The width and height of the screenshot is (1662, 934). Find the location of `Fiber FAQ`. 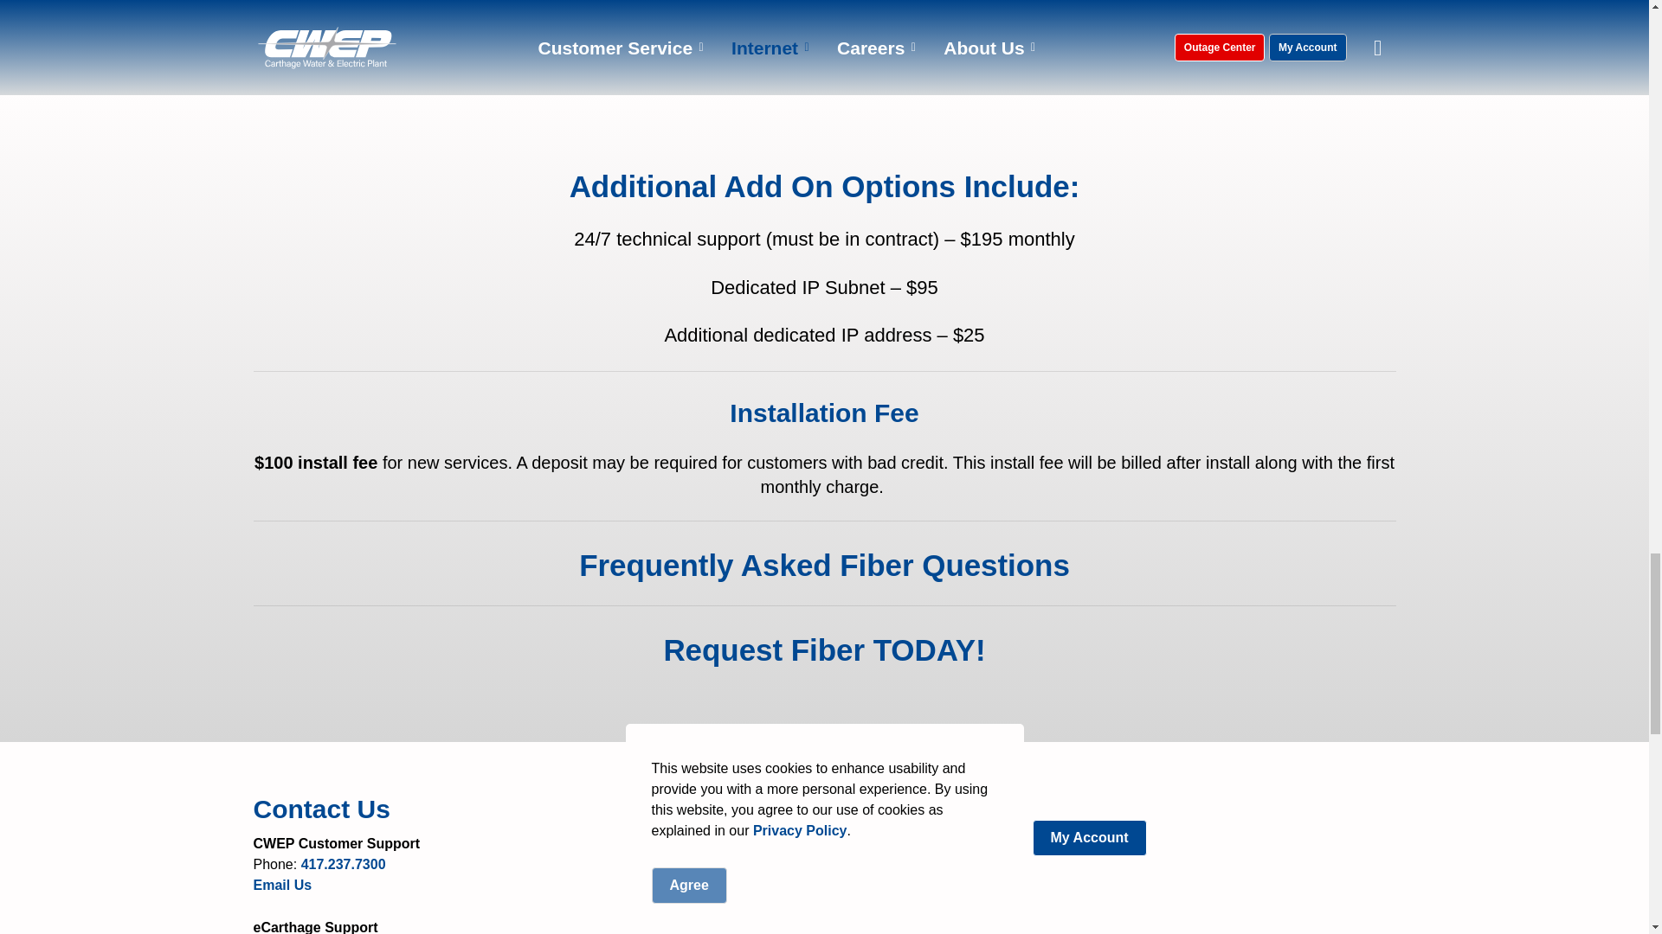

Fiber FAQ is located at coordinates (824, 564).